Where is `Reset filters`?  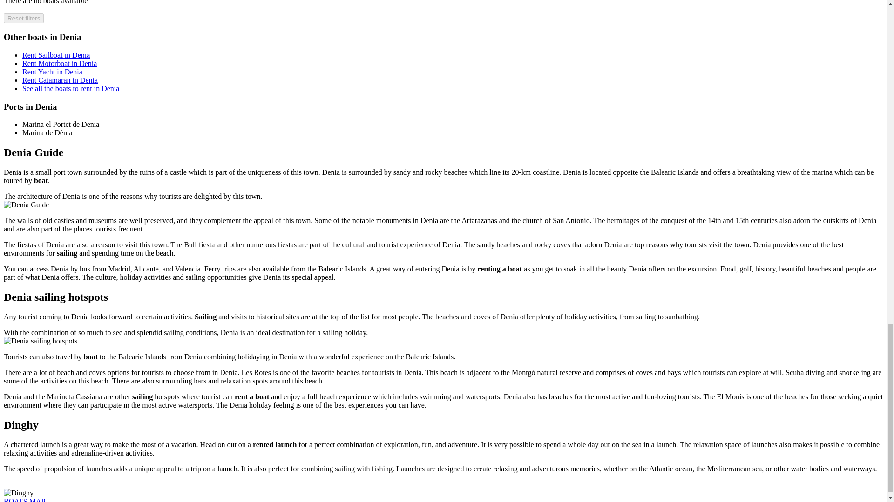
Reset filters is located at coordinates (23, 18).